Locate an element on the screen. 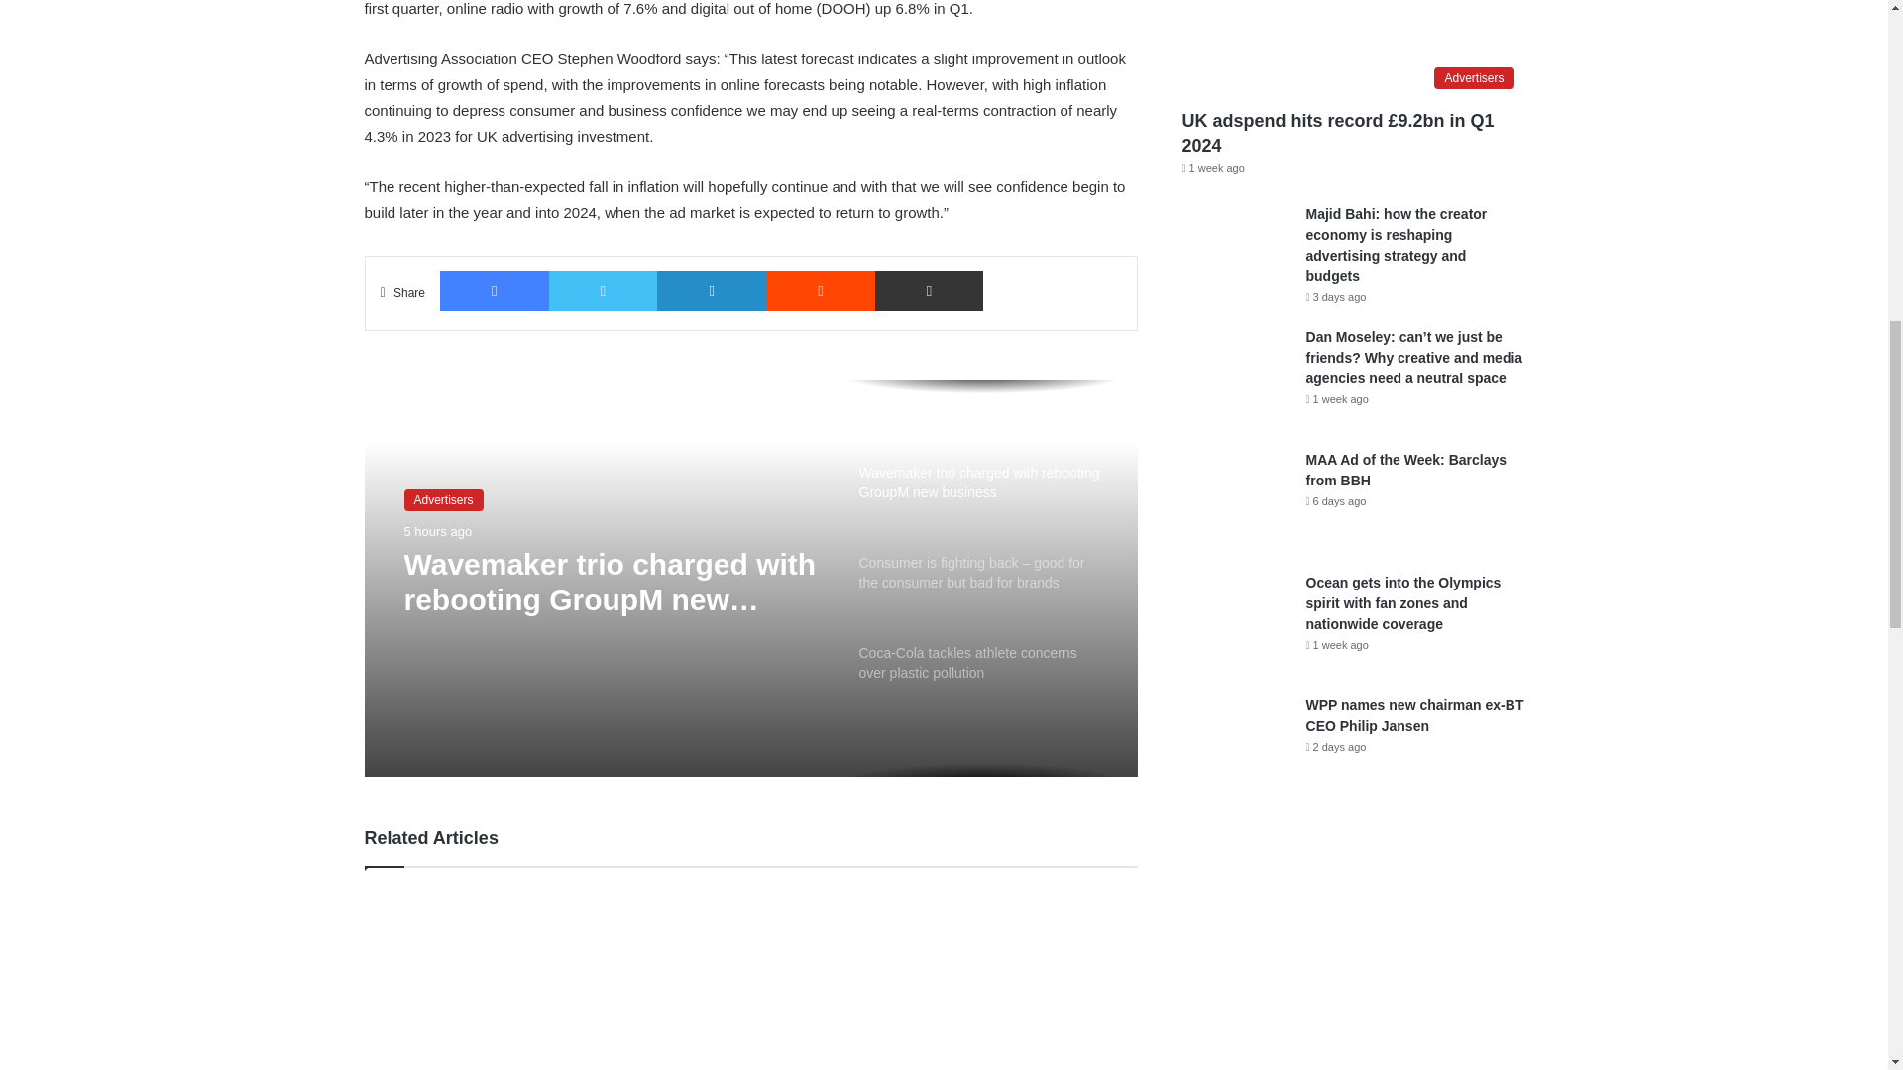 This screenshot has width=1903, height=1070. Reddit is located at coordinates (821, 291).